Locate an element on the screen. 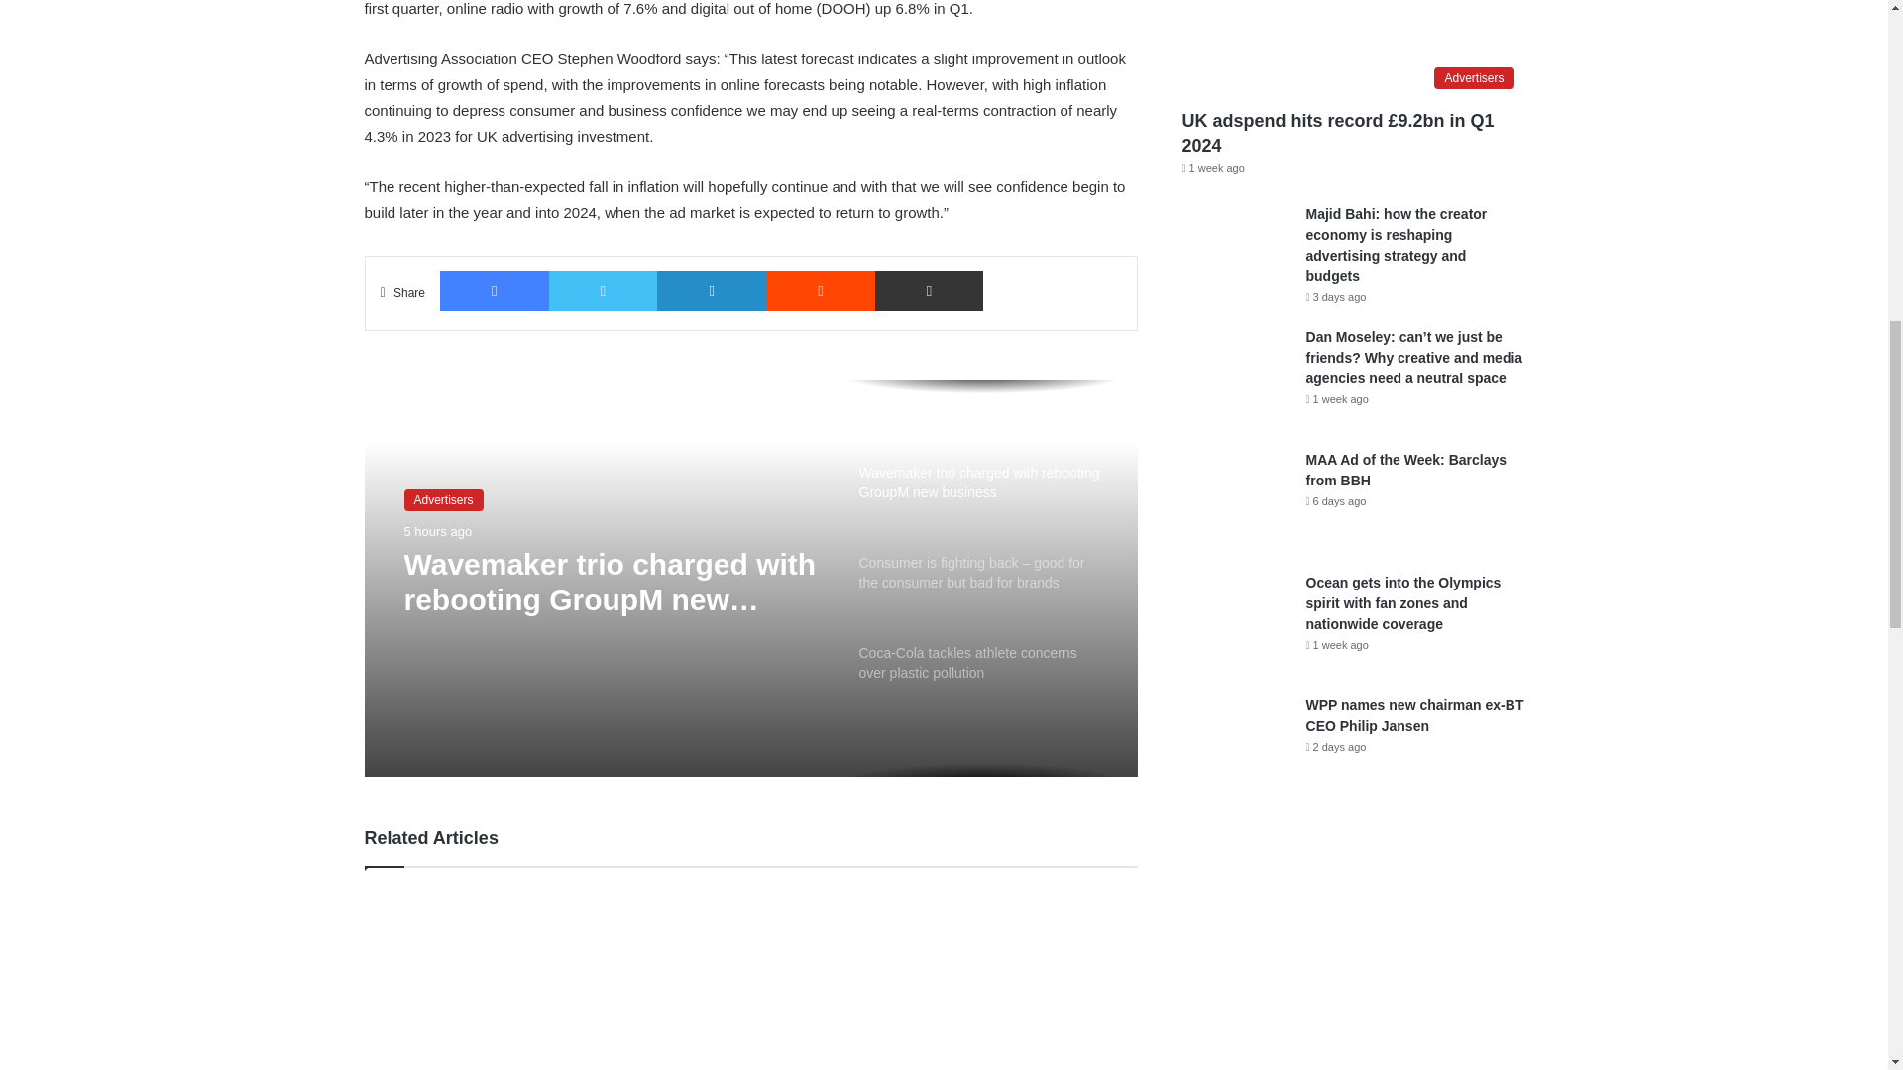 This screenshot has width=1903, height=1070. Reddit is located at coordinates (821, 291).